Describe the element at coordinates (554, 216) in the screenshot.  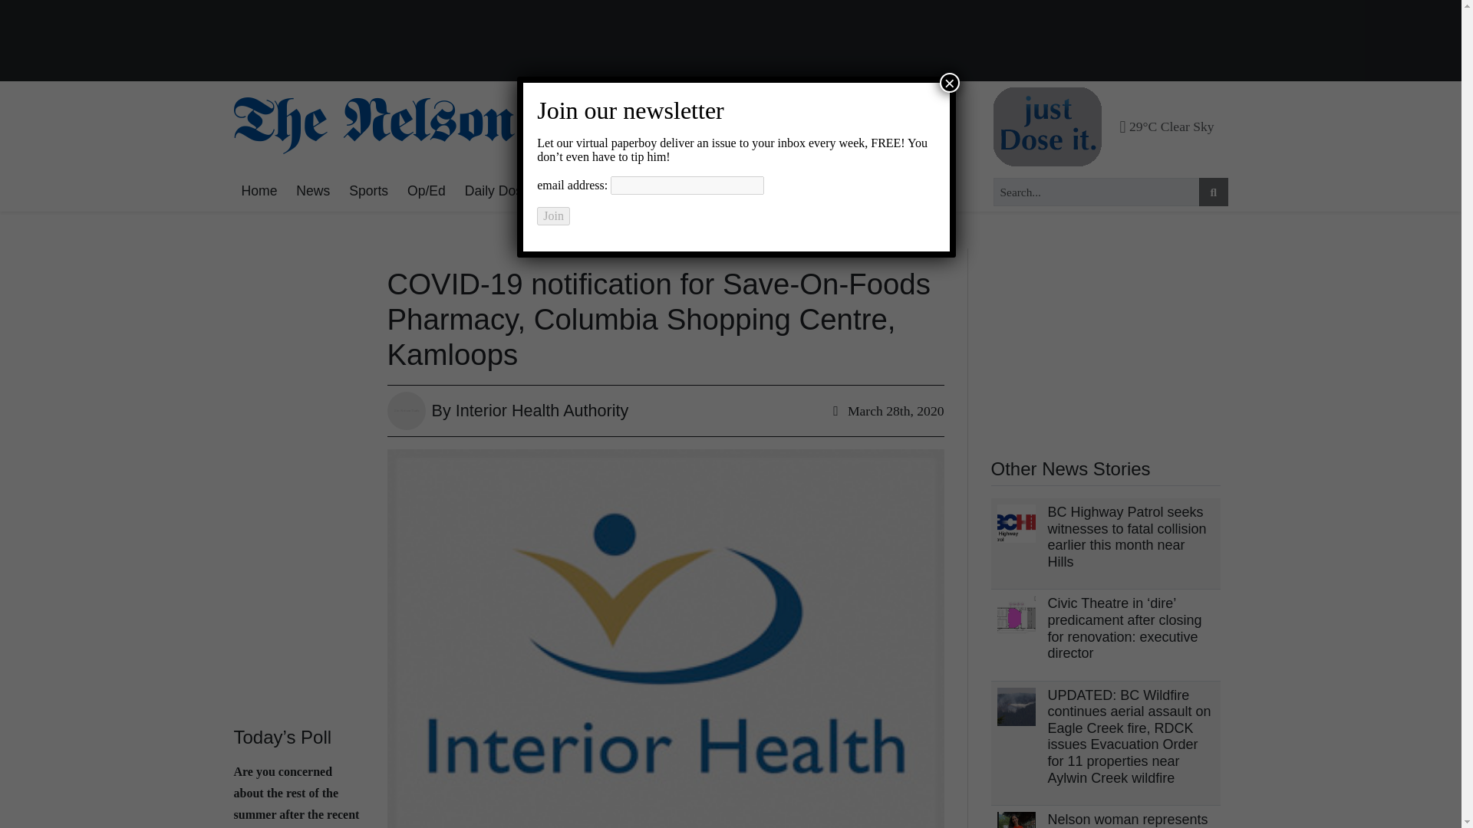
I see `Join` at that location.